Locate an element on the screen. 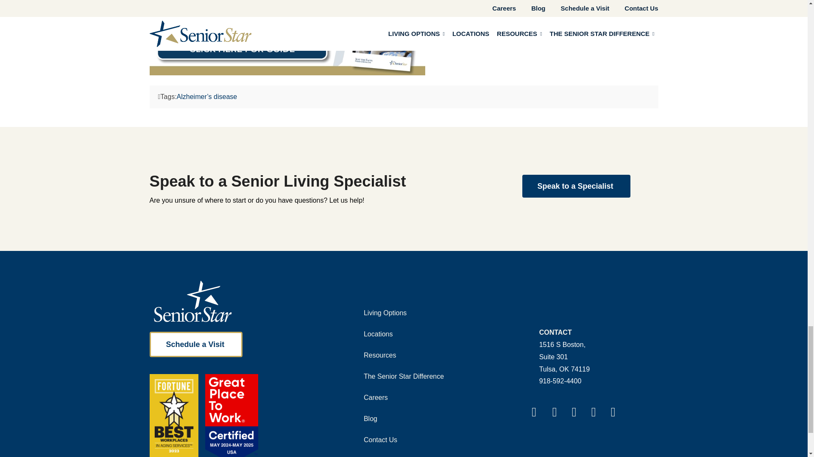 This screenshot has width=814, height=457. Contact Us is located at coordinates (196, 344).